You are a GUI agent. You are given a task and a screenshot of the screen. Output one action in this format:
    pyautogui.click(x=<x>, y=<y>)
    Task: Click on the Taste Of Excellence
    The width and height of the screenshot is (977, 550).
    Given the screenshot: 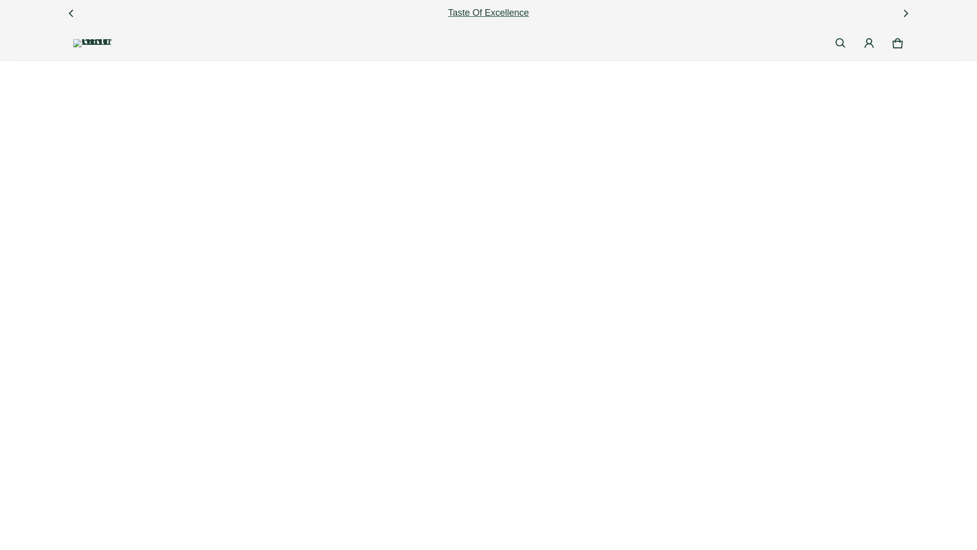 What is the action you would take?
    pyautogui.click(x=489, y=12)
    